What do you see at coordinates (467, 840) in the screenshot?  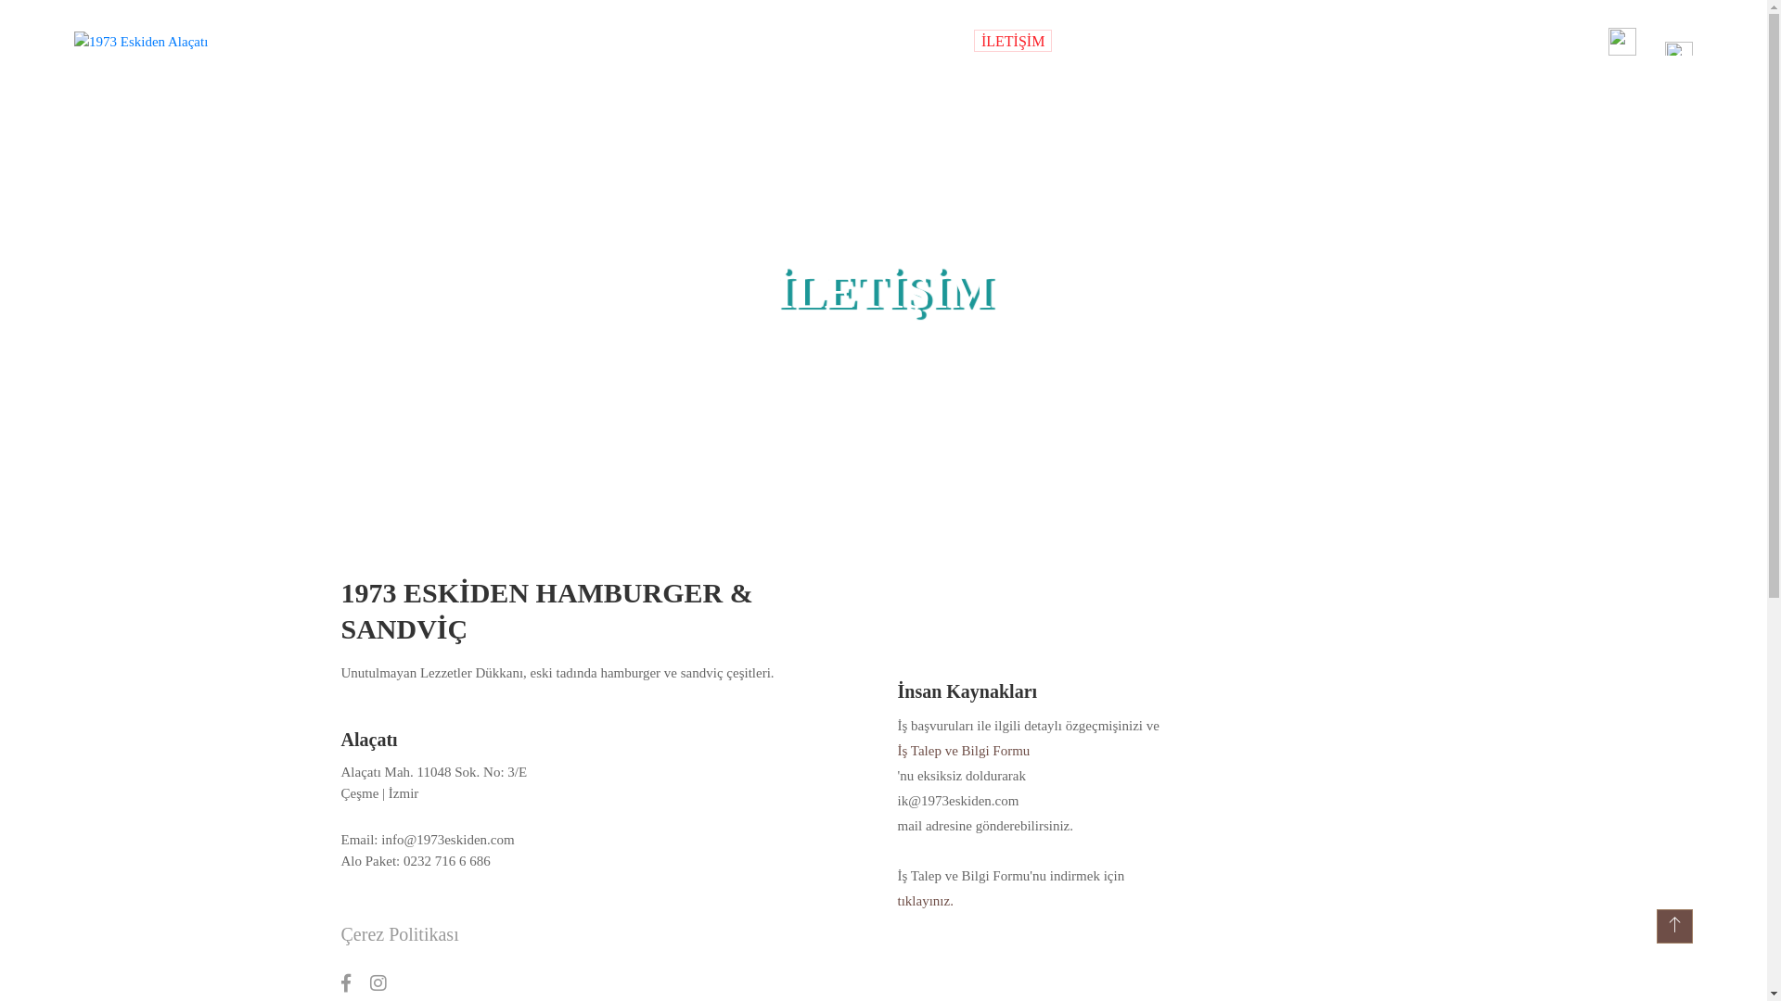 I see `Email: info@1973eskiden.com` at bounding box center [467, 840].